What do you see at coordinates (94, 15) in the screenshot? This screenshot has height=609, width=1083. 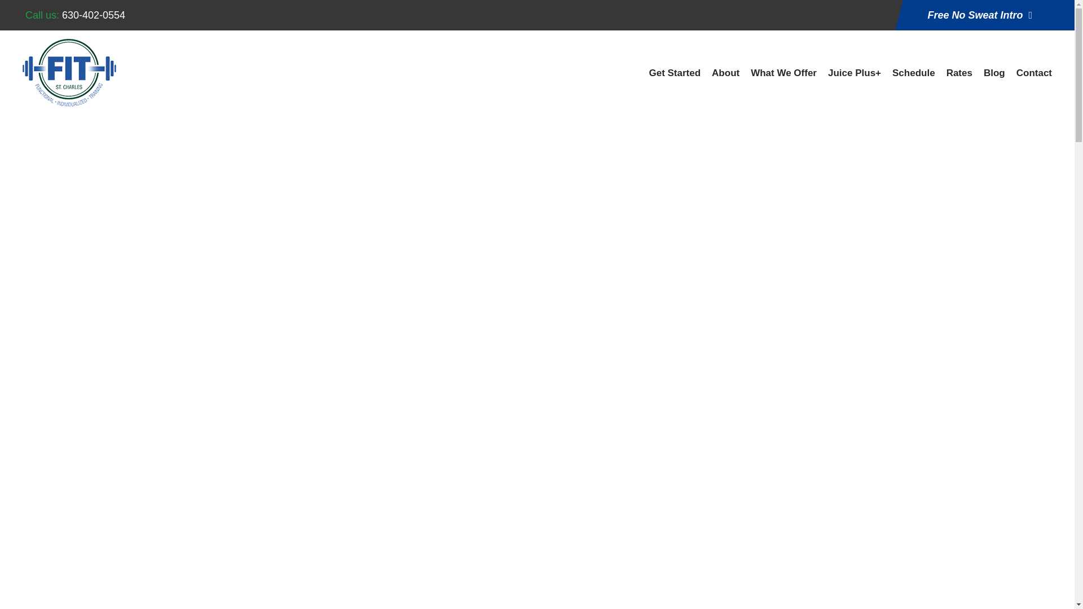 I see `630-402-0554` at bounding box center [94, 15].